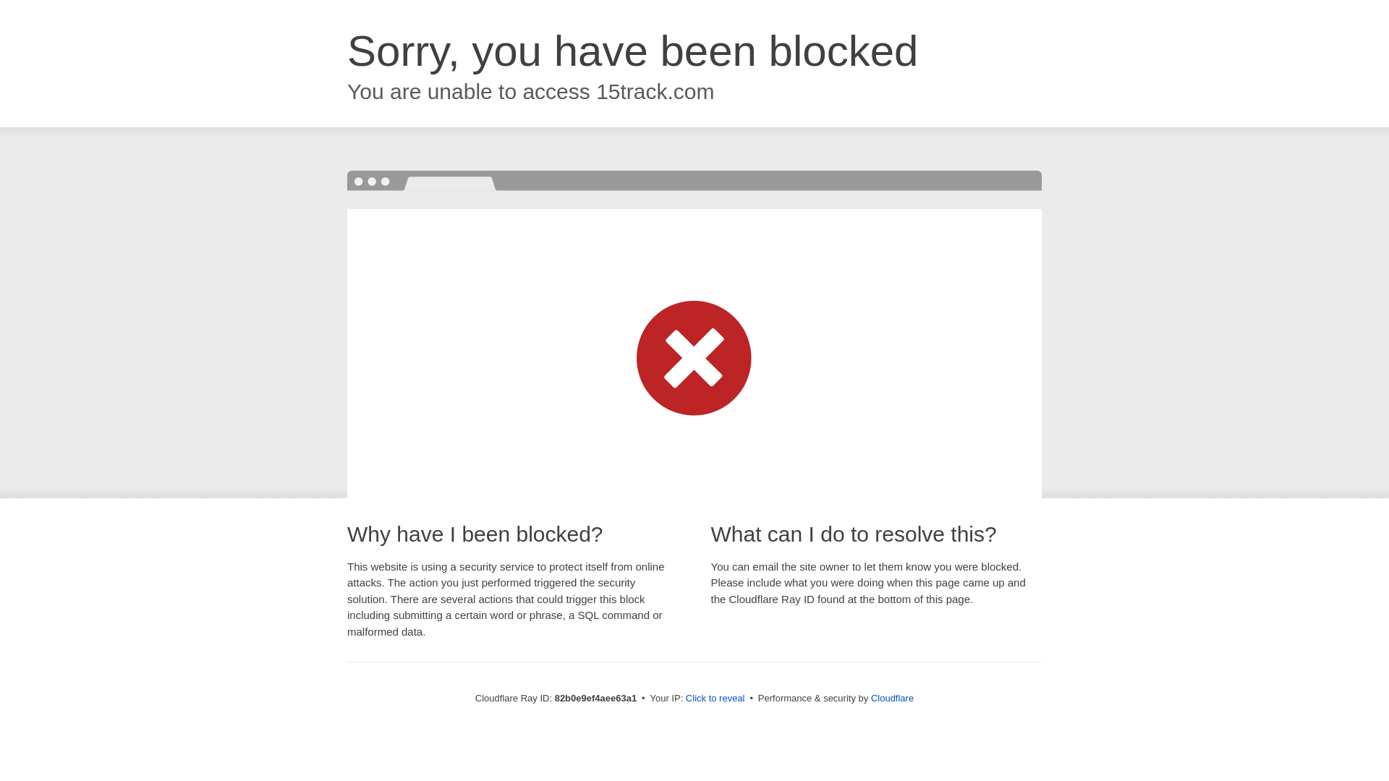 The image size is (1389, 781). What do you see at coordinates (893, 699) in the screenshot?
I see `Cloudflare` at bounding box center [893, 699].